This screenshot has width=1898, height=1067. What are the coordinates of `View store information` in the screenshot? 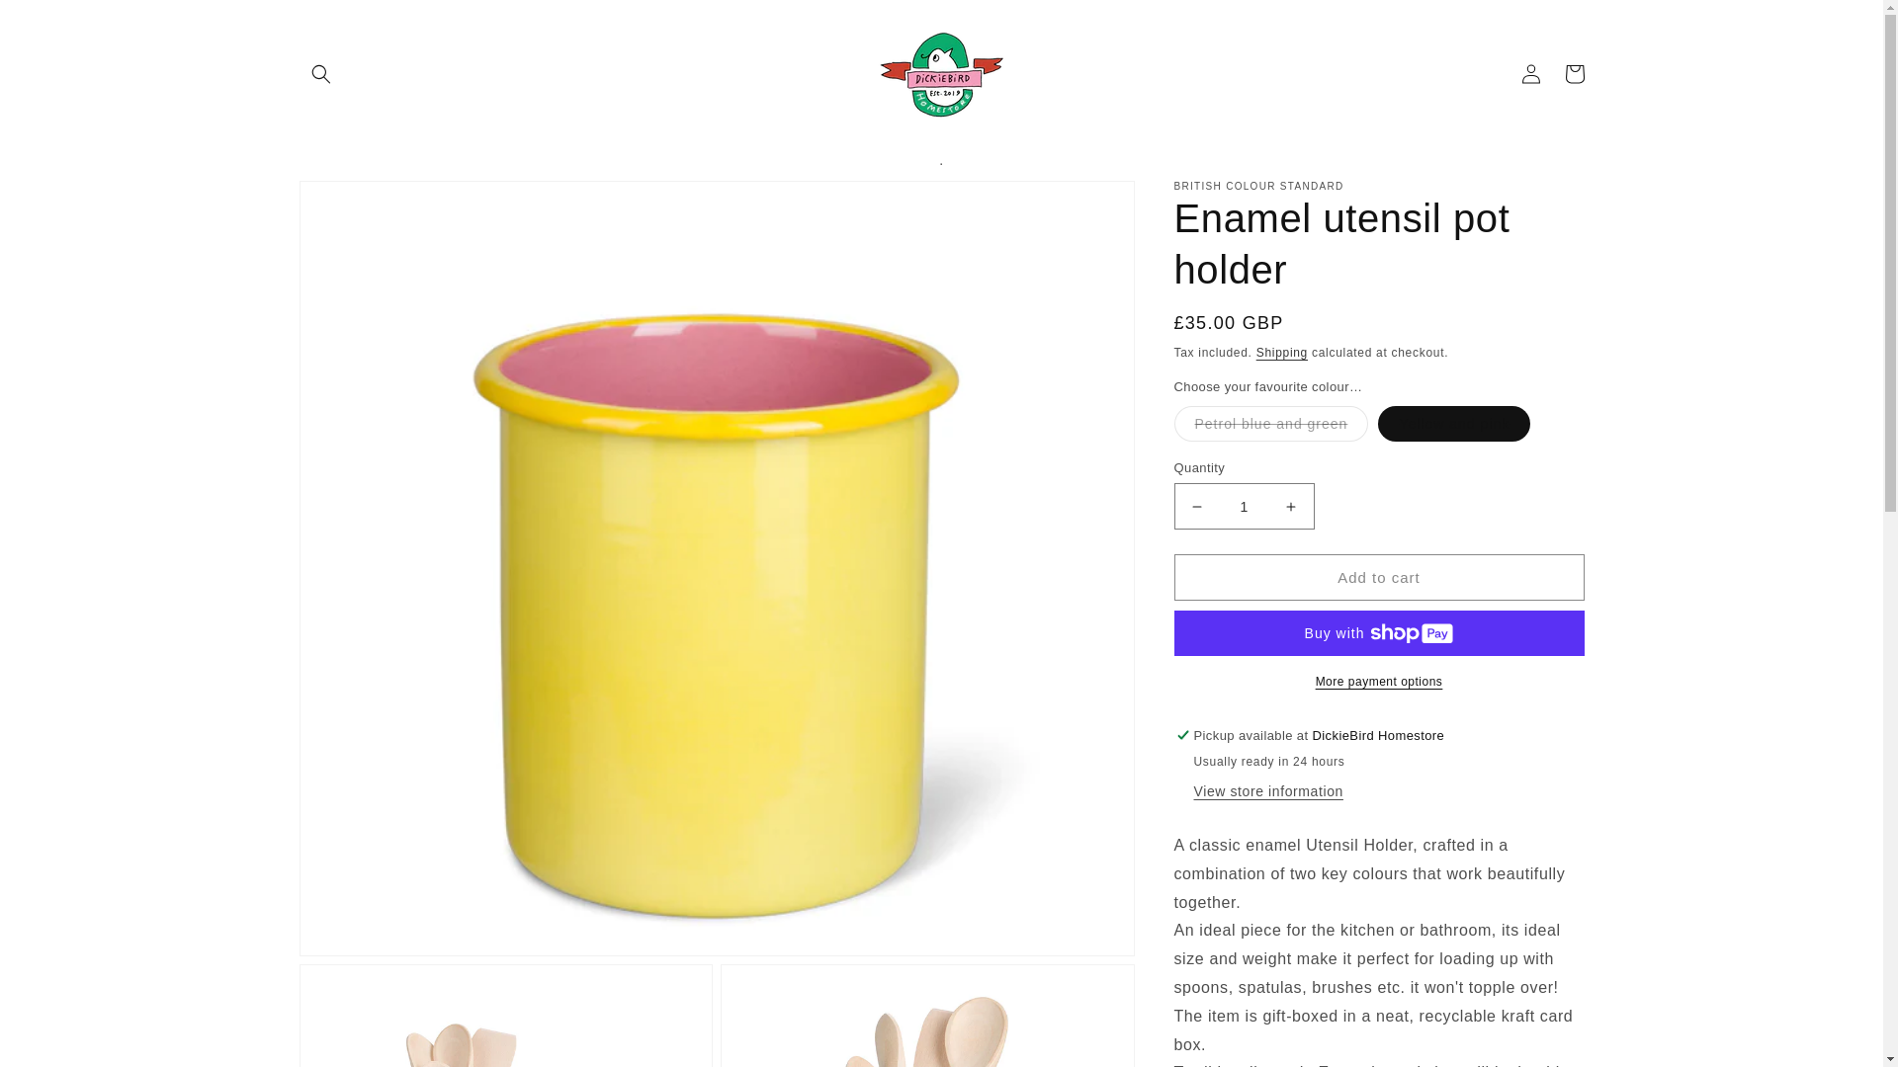 It's located at (1268, 792).